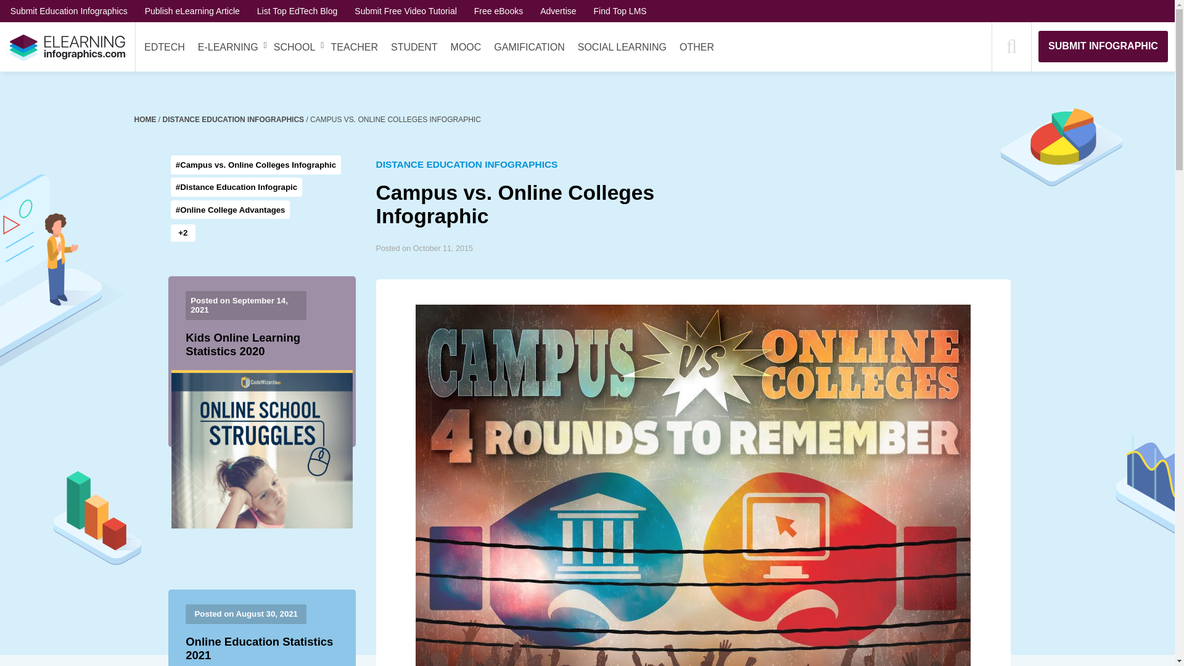 This screenshot has height=666, width=1184. What do you see at coordinates (234, 119) in the screenshot?
I see `DISTANCE EDUCATION INFOGRAPHICS` at bounding box center [234, 119].